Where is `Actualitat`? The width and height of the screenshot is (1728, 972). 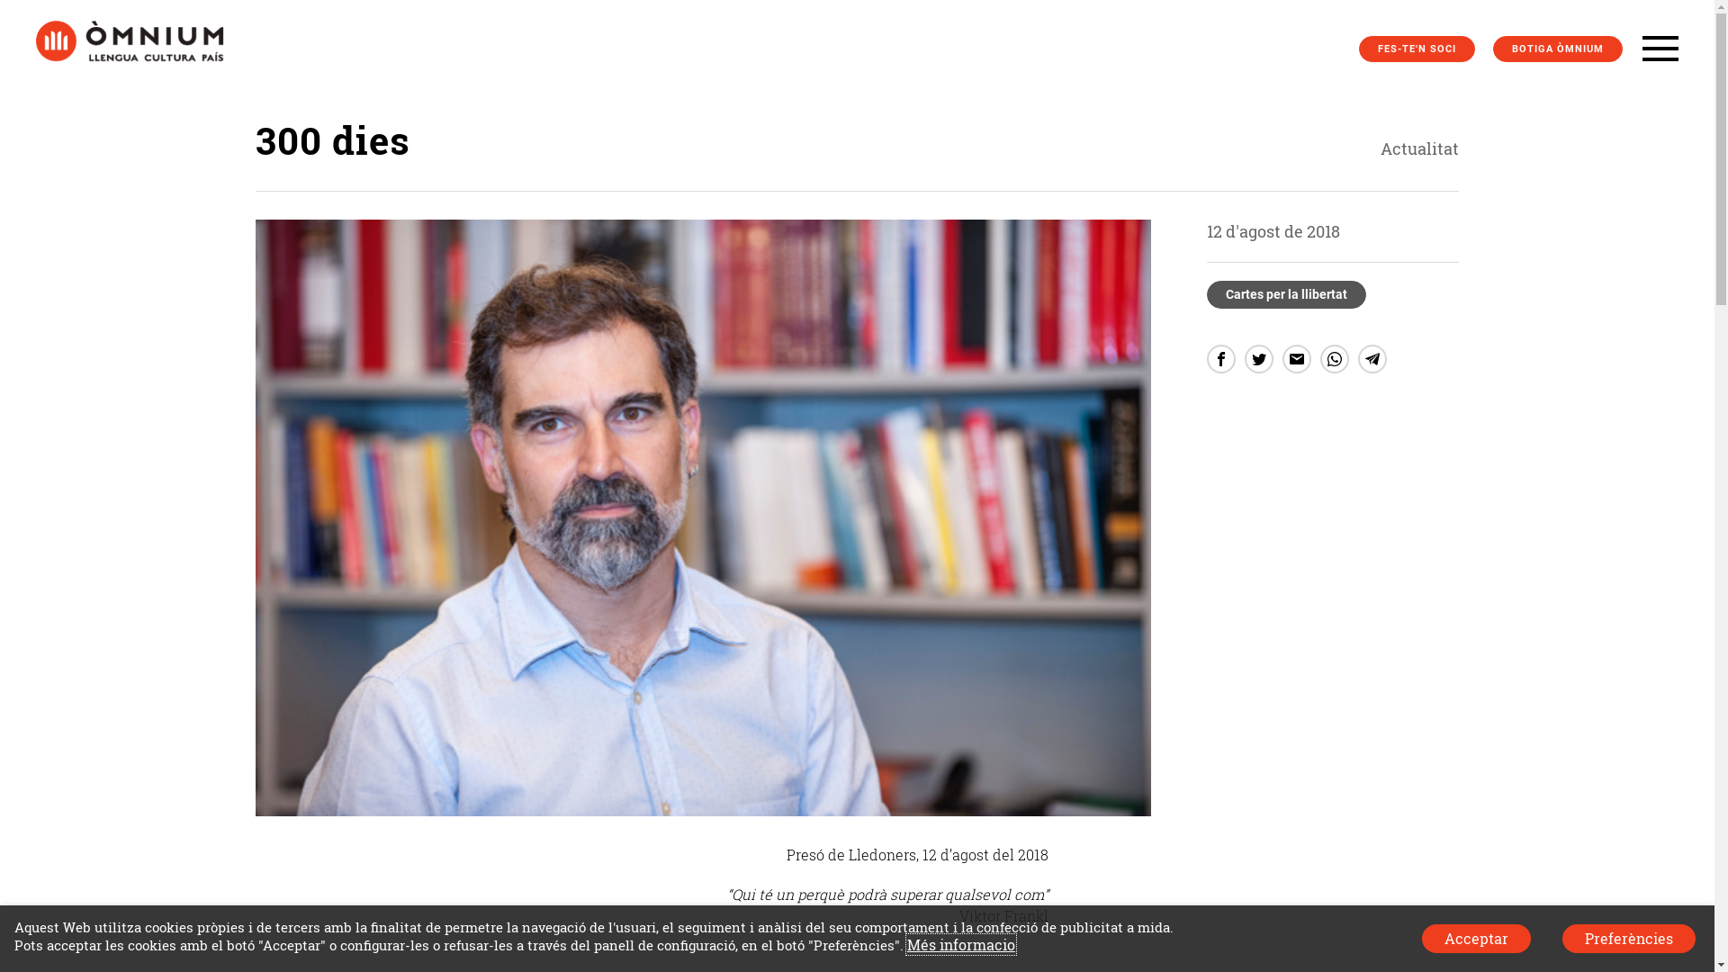
Actualitat is located at coordinates (1319, 149).